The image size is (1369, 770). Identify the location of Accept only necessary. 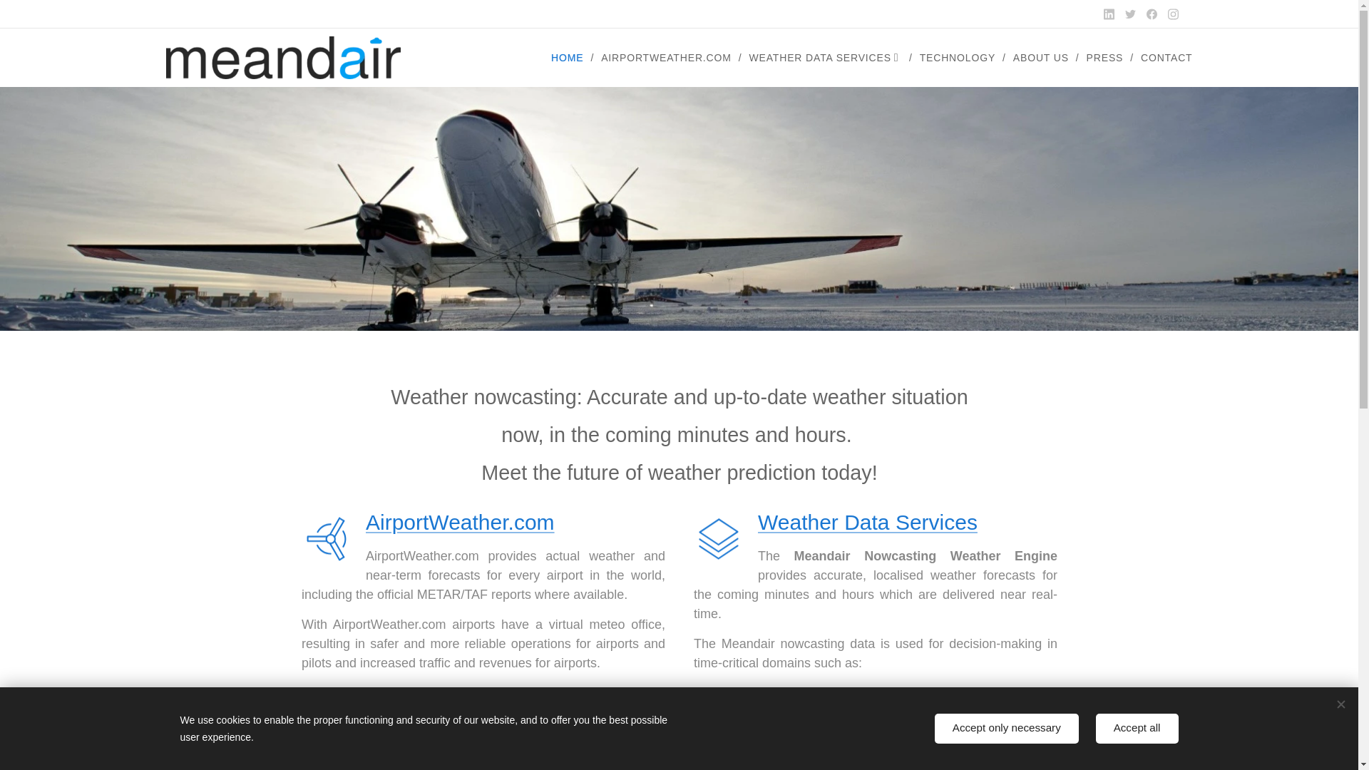
(1007, 729).